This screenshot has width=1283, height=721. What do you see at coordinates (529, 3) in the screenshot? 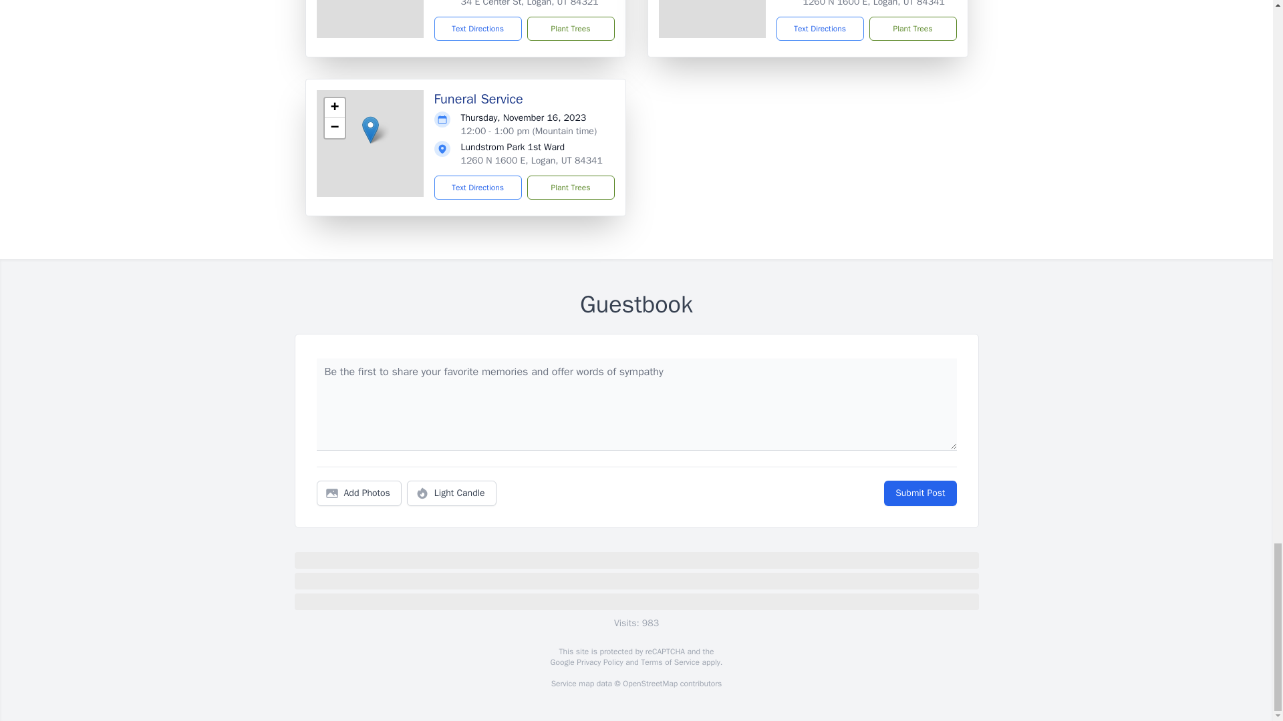
I see `34 E Center St, Logan, UT 84321` at bounding box center [529, 3].